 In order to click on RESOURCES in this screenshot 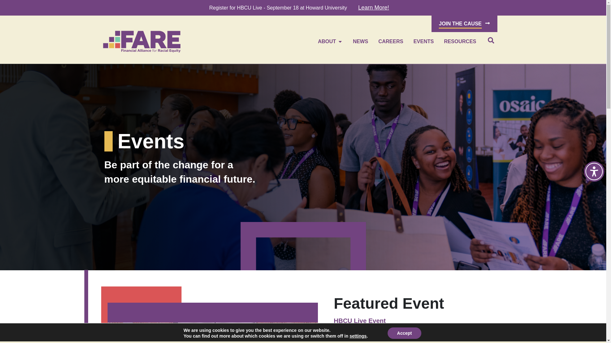, I will do `click(460, 41)`.